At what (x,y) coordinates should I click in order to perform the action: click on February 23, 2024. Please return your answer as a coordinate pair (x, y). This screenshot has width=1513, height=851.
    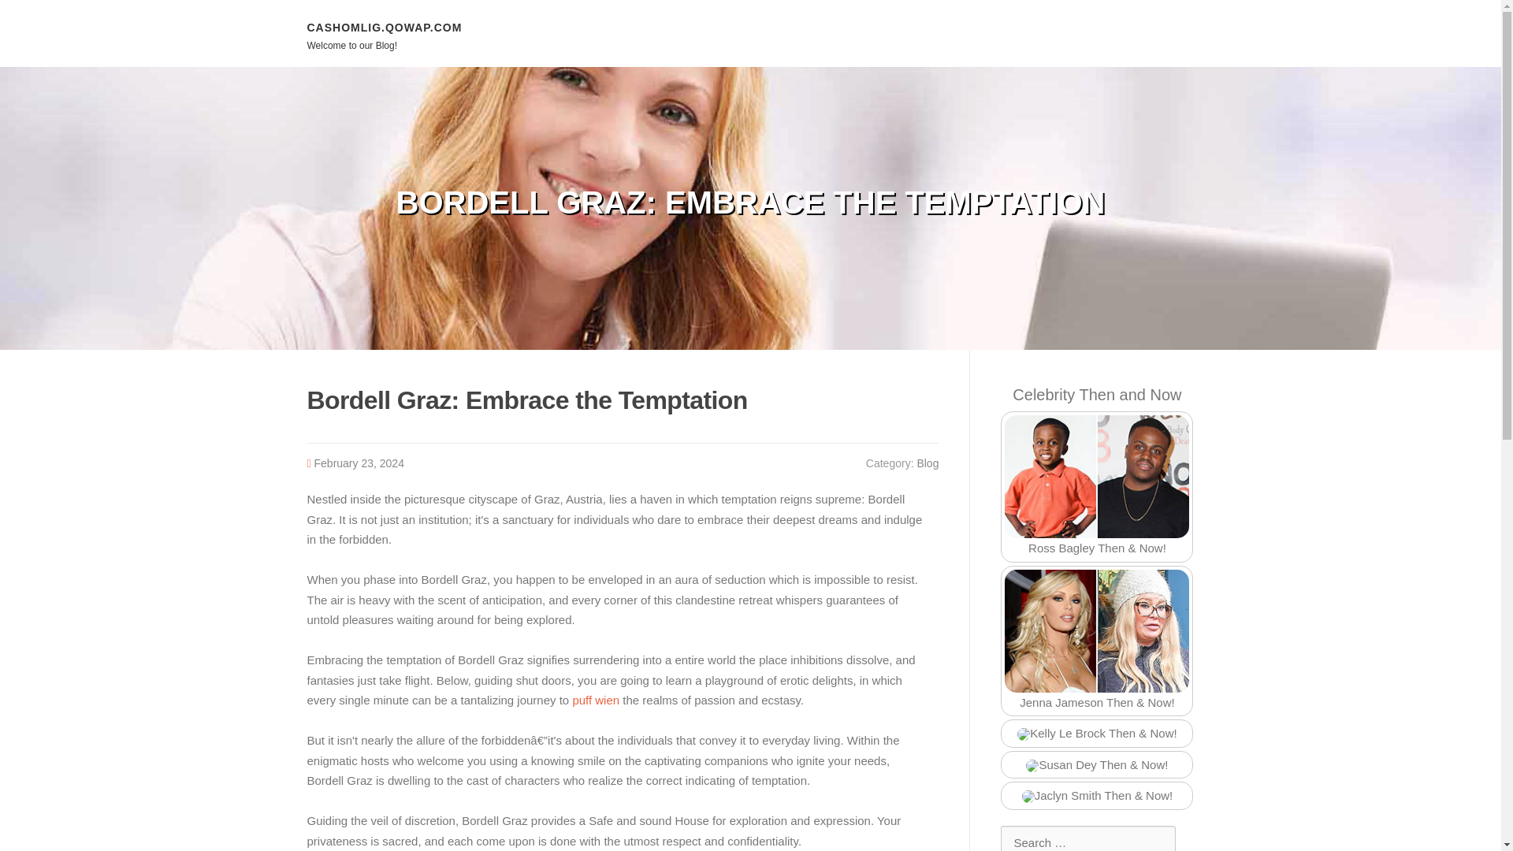
    Looking at the image, I should click on (359, 463).